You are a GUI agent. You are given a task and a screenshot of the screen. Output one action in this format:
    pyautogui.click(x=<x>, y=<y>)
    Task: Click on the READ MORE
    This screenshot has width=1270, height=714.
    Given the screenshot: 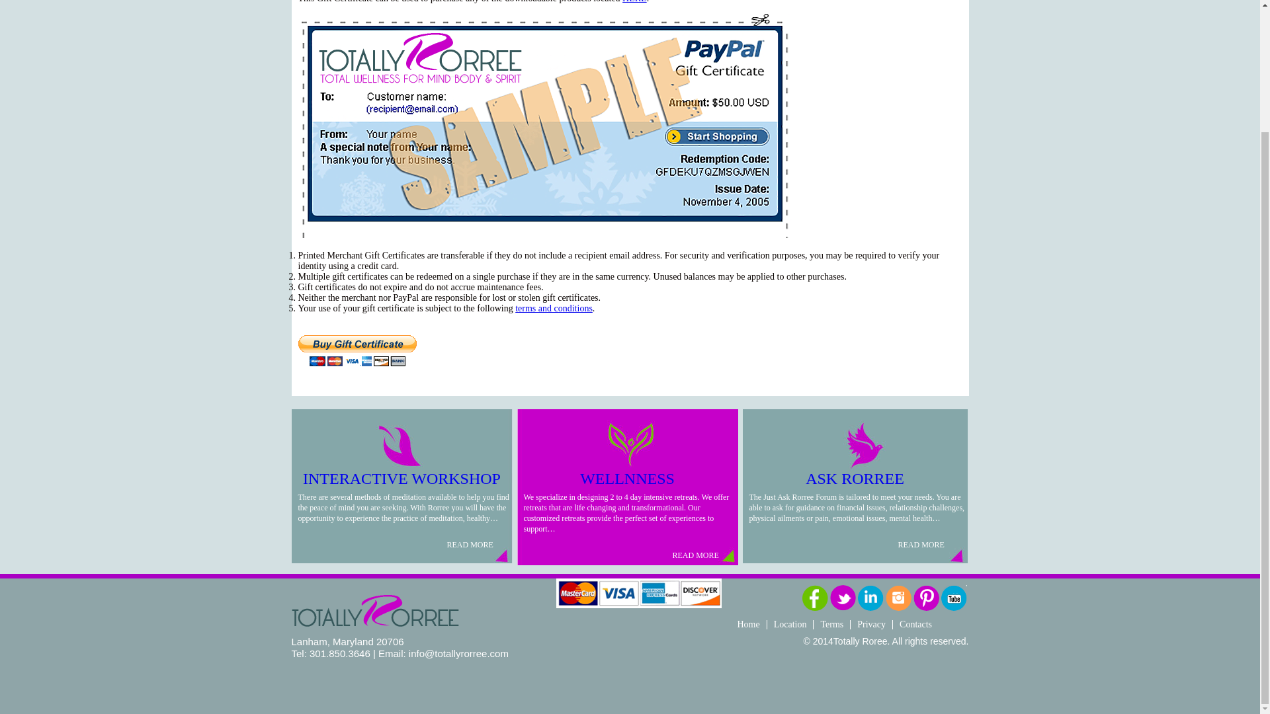 What is the action you would take?
    pyautogui.click(x=394, y=539)
    